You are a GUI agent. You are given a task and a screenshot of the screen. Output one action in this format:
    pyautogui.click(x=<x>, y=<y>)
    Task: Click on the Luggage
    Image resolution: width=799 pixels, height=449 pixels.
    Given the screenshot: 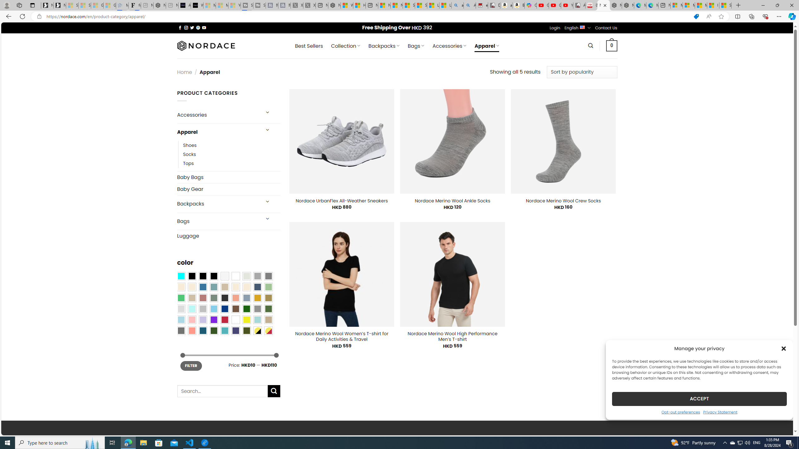 What is the action you would take?
    pyautogui.click(x=228, y=236)
    